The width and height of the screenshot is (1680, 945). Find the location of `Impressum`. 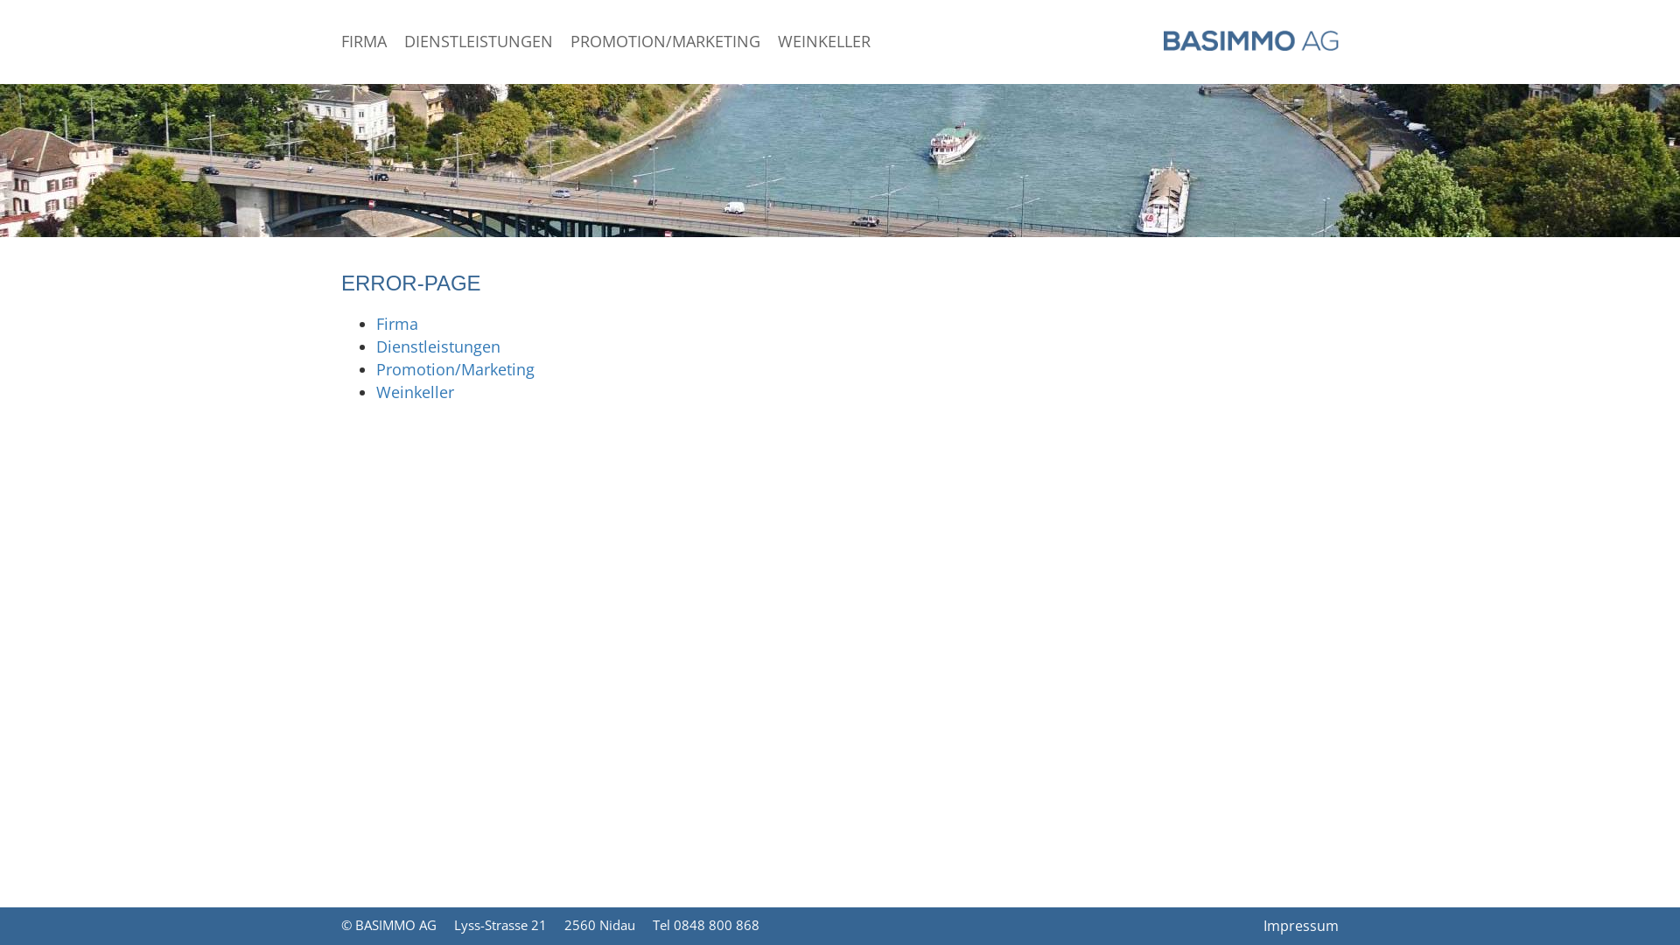

Impressum is located at coordinates (1301, 926).